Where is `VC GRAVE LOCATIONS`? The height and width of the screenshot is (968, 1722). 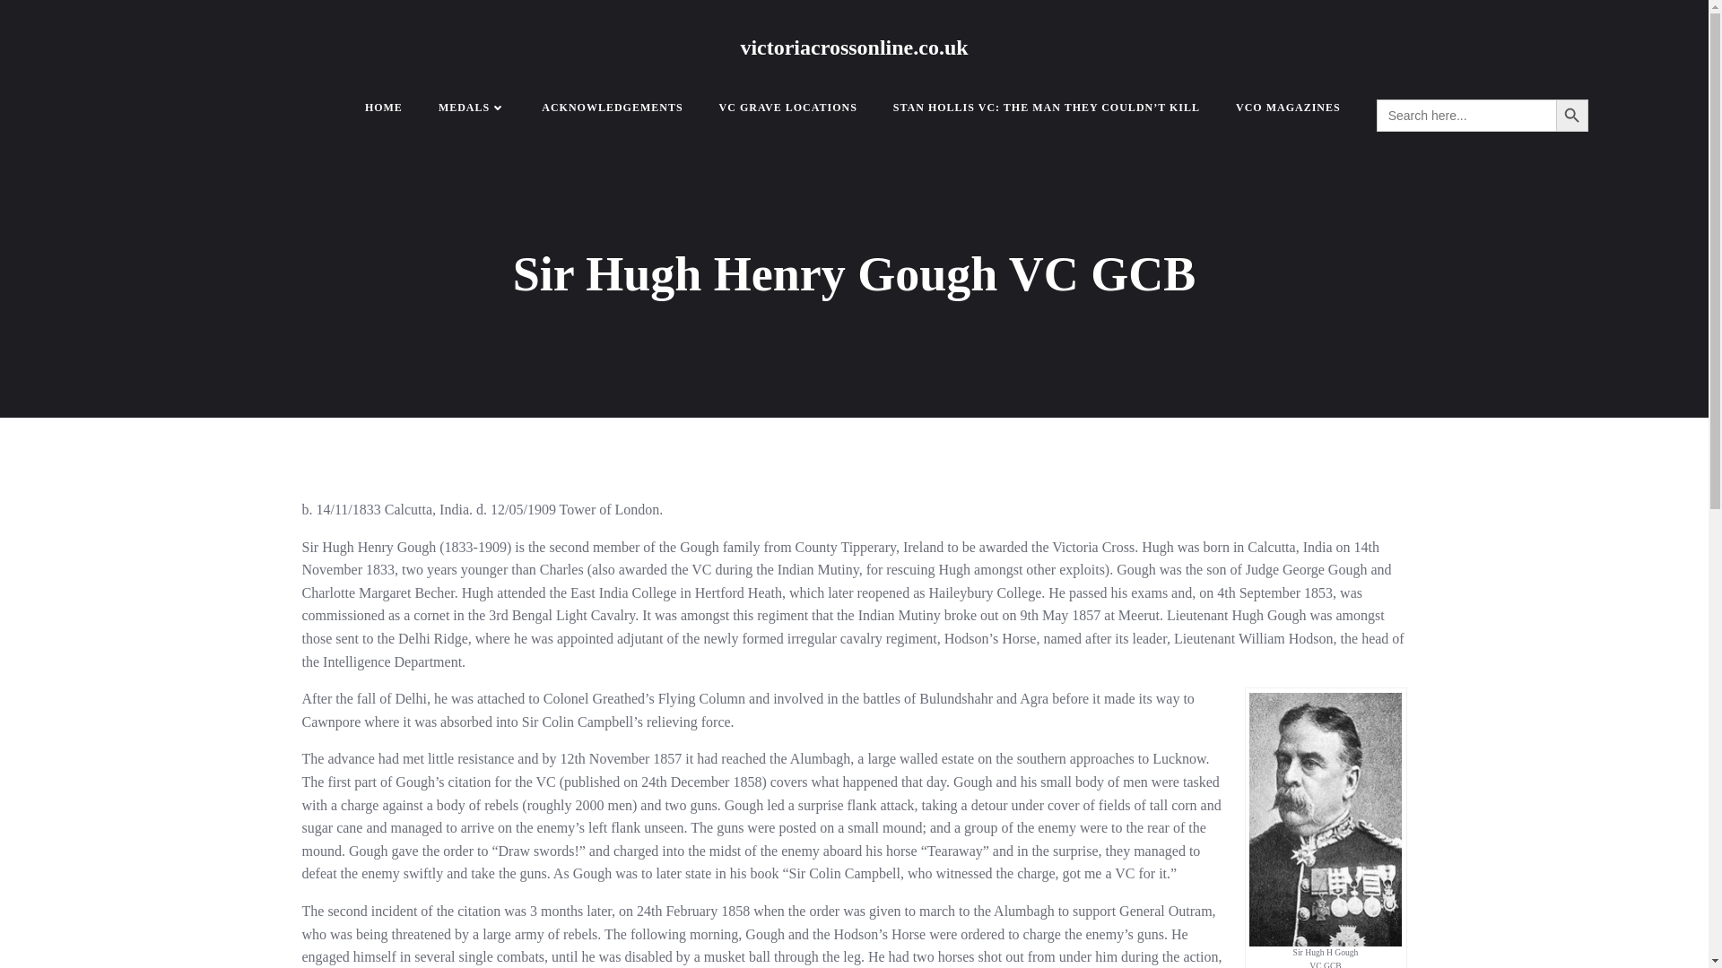
VC GRAVE LOCATIONS is located at coordinates (788, 108).